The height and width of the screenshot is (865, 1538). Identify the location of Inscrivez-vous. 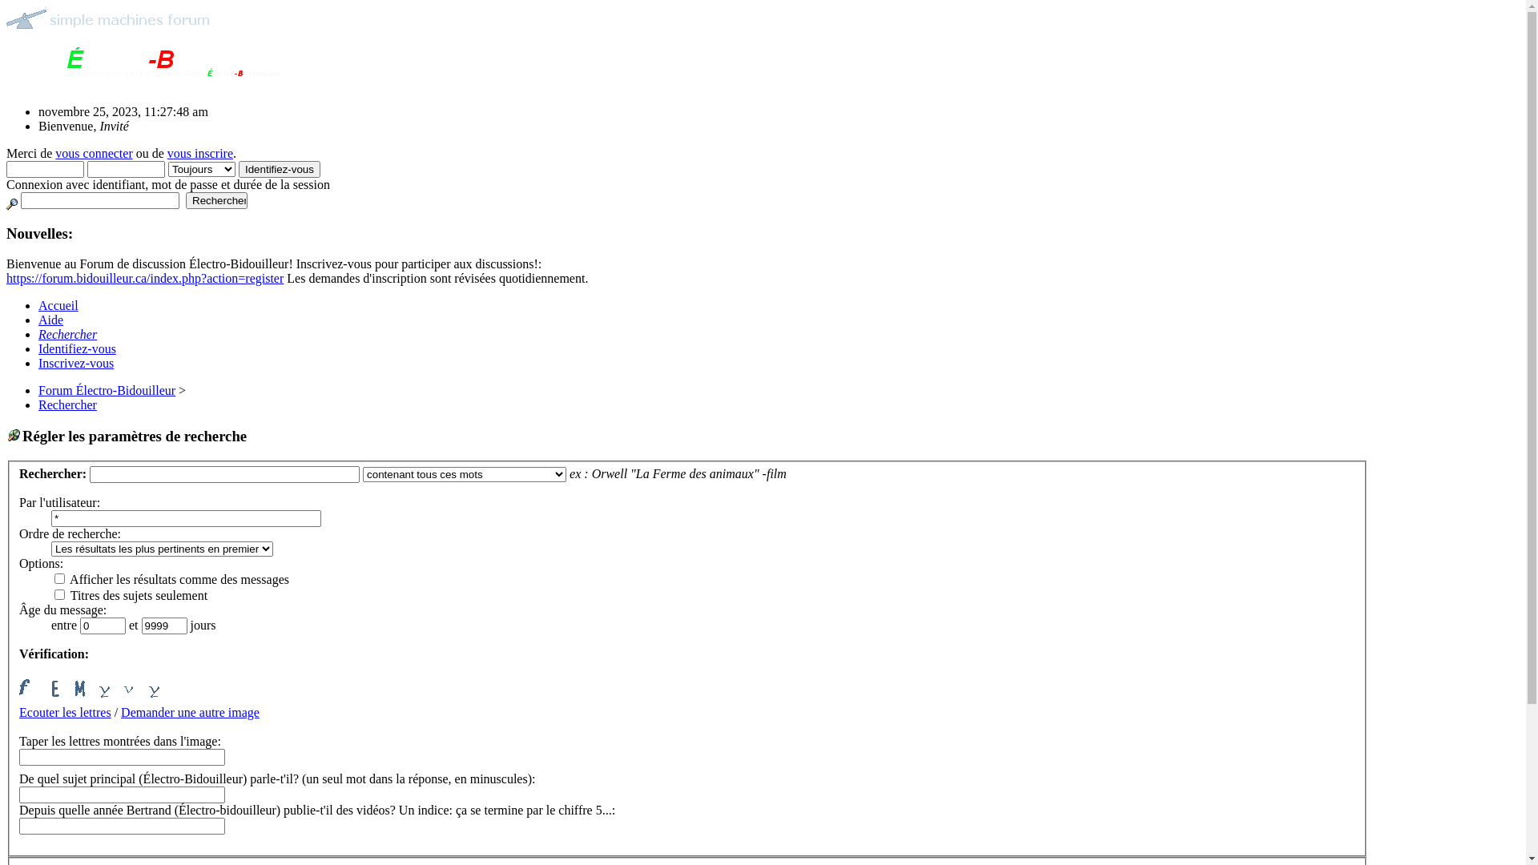
(76, 364).